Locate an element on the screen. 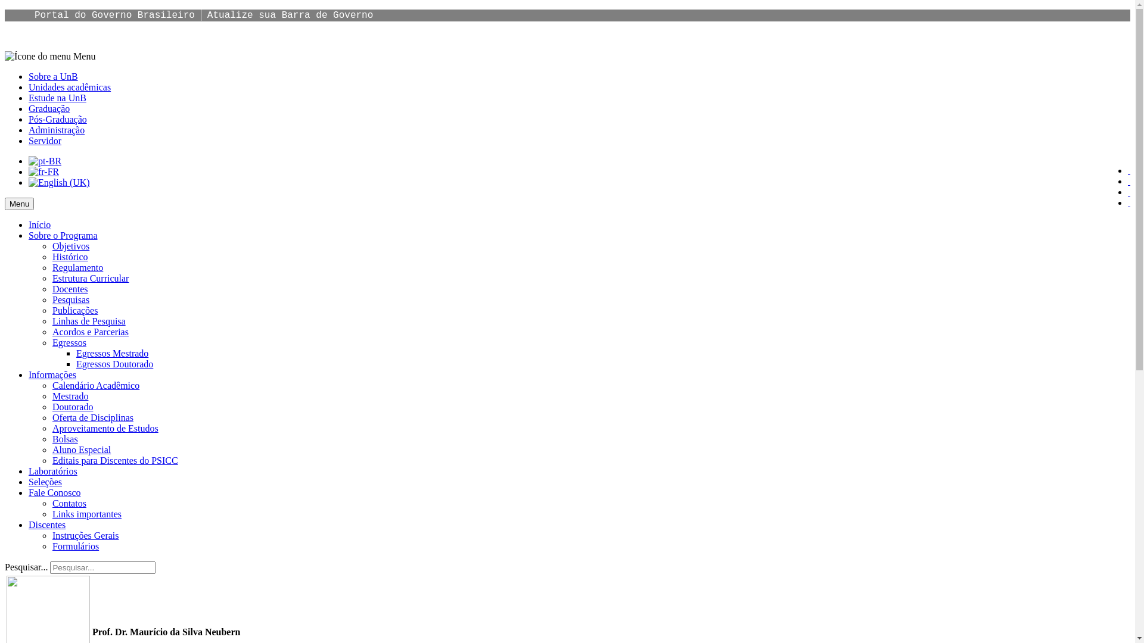  Pesquisas is located at coordinates (71, 300).